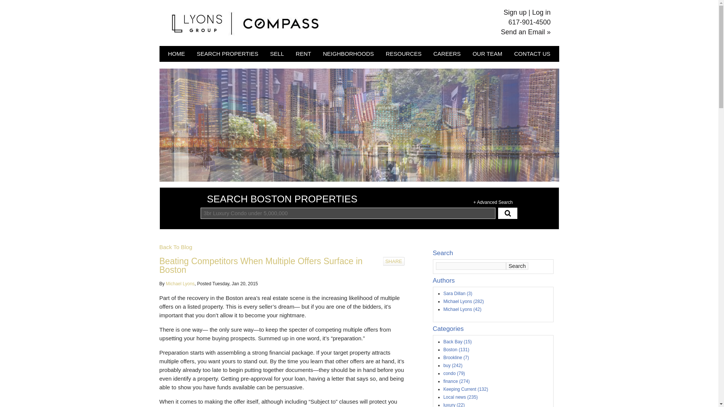  What do you see at coordinates (175, 247) in the screenshot?
I see `Back To Blog` at bounding box center [175, 247].